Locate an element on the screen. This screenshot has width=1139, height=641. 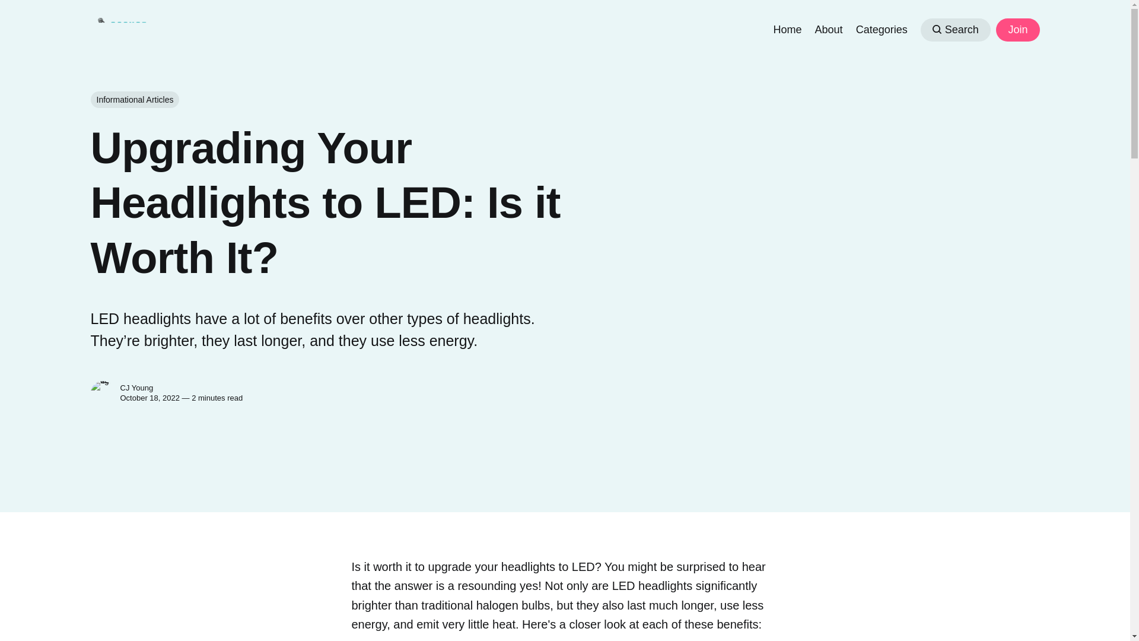
Join is located at coordinates (1017, 30).